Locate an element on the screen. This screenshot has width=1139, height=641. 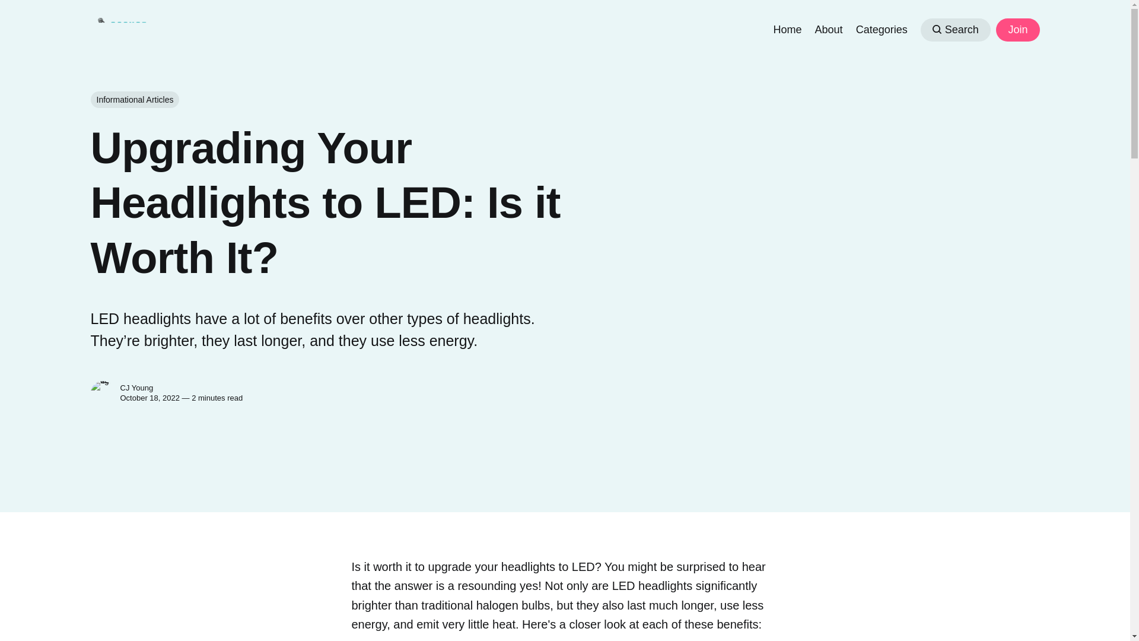
Join is located at coordinates (1017, 30).